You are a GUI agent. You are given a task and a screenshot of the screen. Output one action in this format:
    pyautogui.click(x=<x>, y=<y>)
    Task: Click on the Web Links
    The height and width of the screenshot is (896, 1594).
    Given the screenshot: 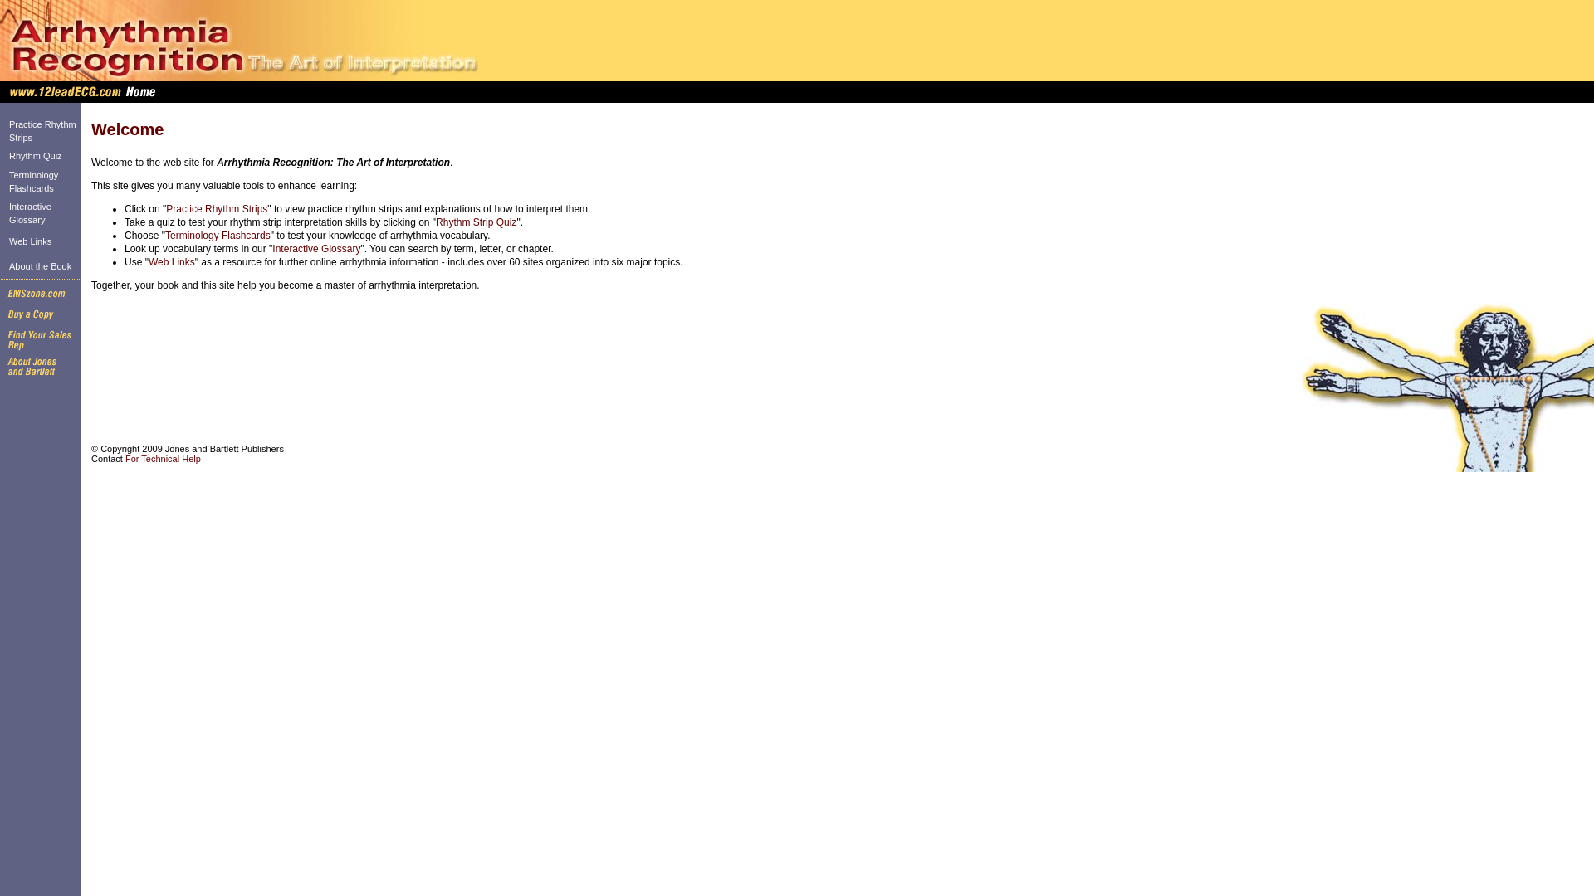 What is the action you would take?
    pyautogui.click(x=172, y=262)
    